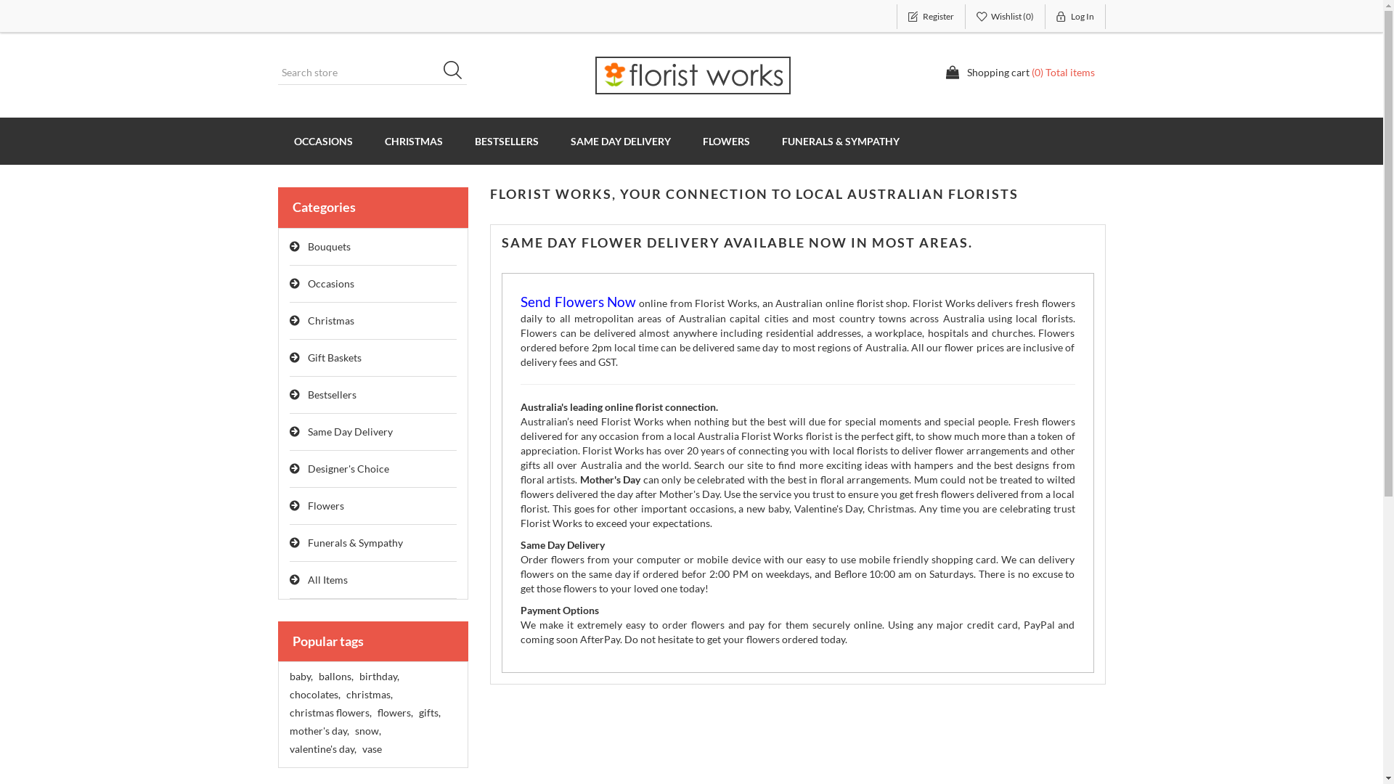 The width and height of the screenshot is (1394, 784). I want to click on gifts,, so click(429, 713).